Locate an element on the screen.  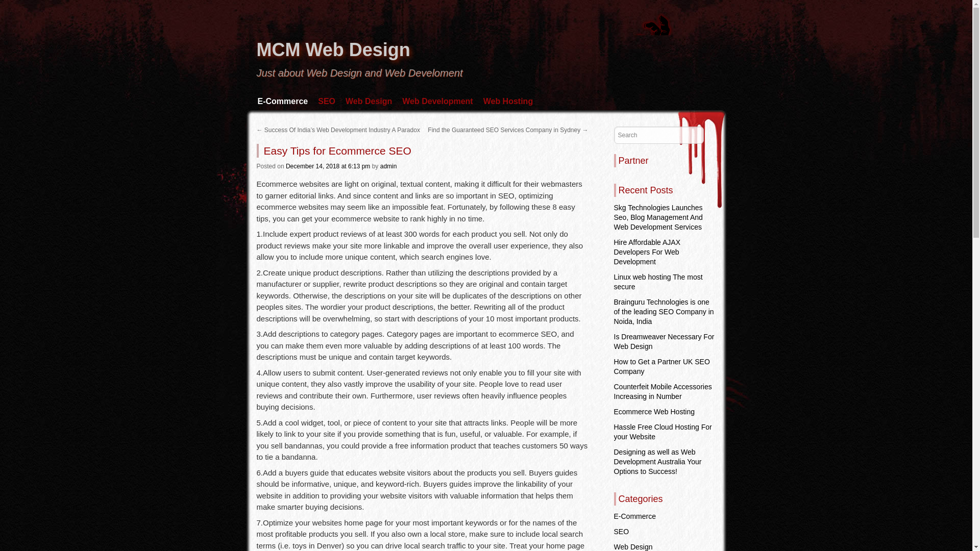
Web Design is located at coordinates (369, 101).